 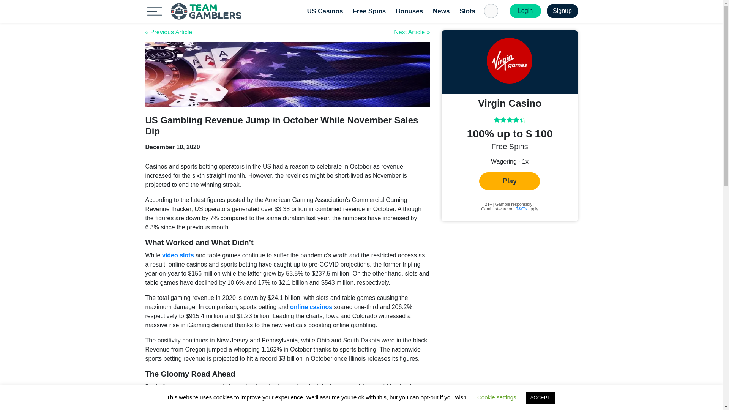 I want to click on Signup, so click(x=562, y=11).